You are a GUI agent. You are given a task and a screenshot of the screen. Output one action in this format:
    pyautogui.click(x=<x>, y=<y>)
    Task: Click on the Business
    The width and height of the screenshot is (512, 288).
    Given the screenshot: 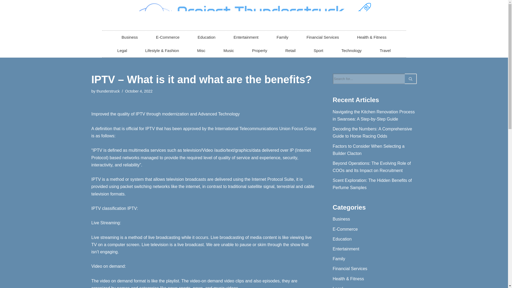 What is the action you would take?
    pyautogui.click(x=130, y=37)
    